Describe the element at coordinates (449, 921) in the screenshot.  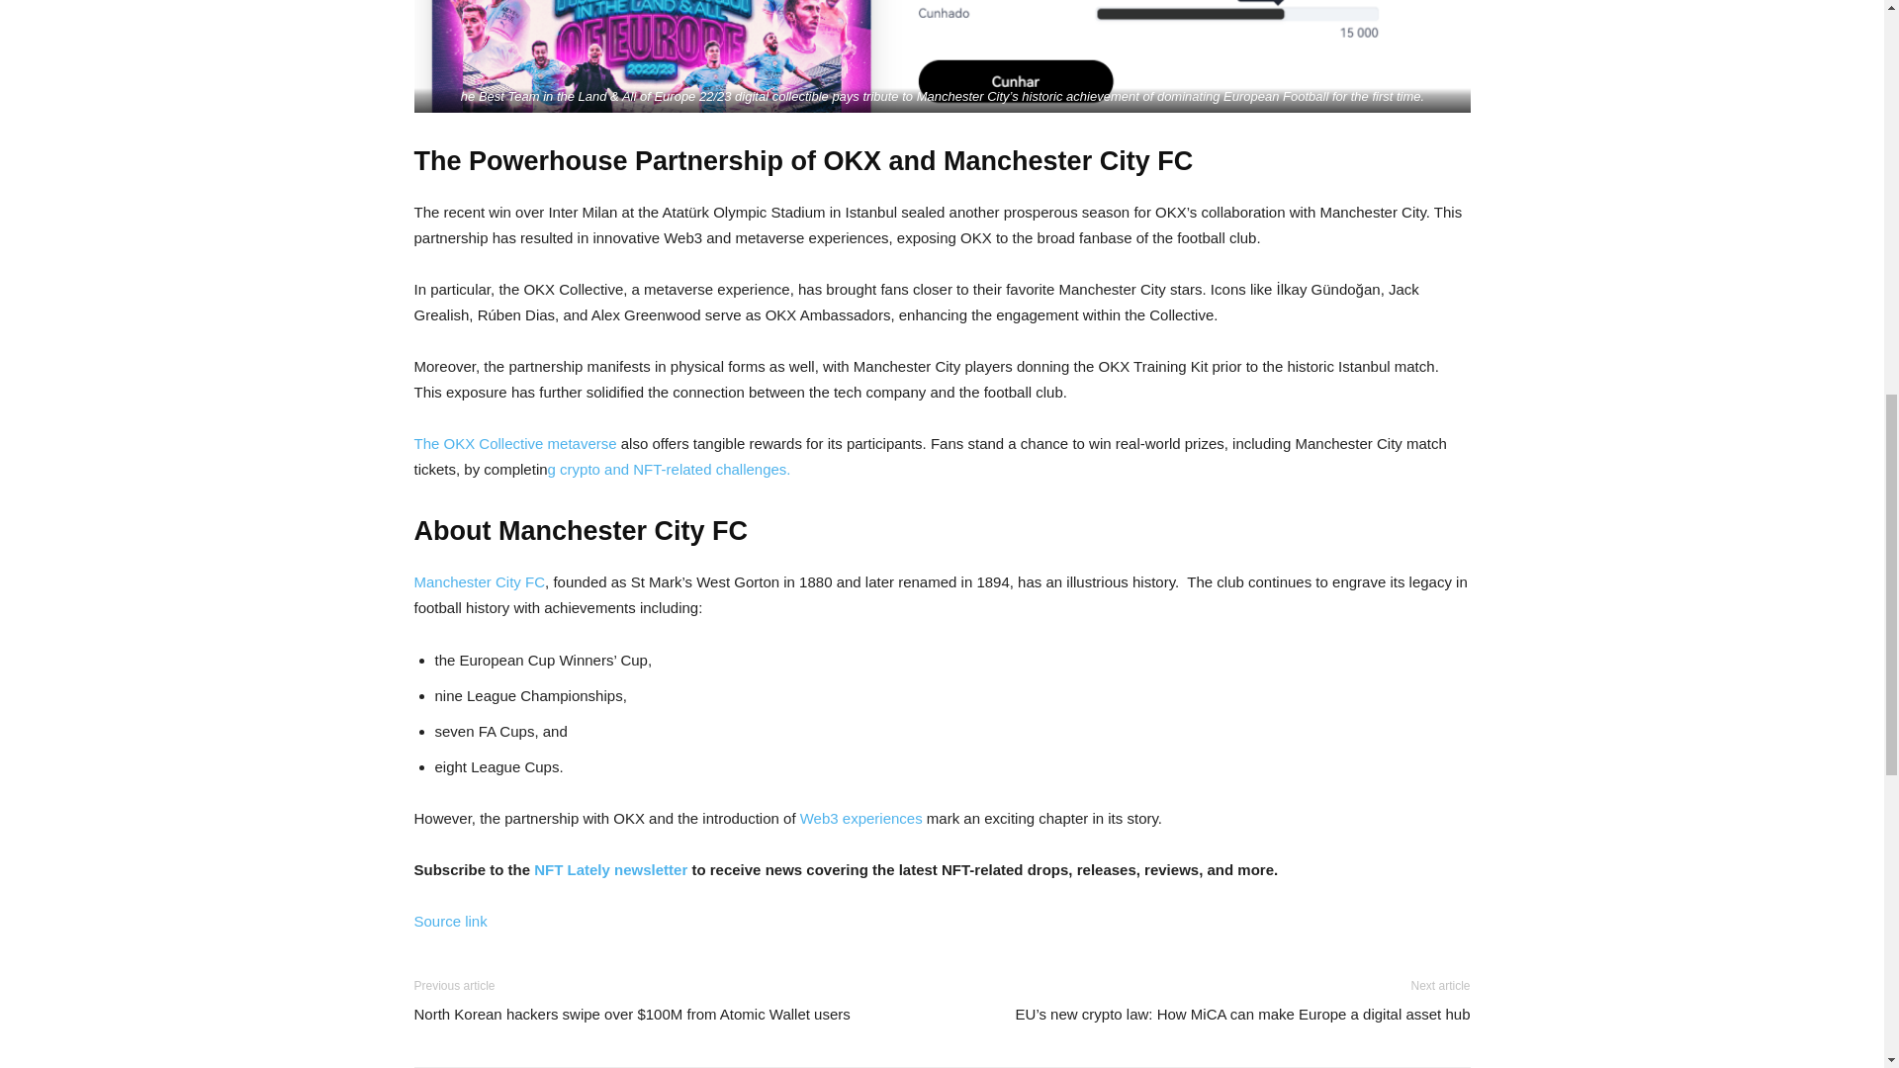
I see `Source link` at that location.